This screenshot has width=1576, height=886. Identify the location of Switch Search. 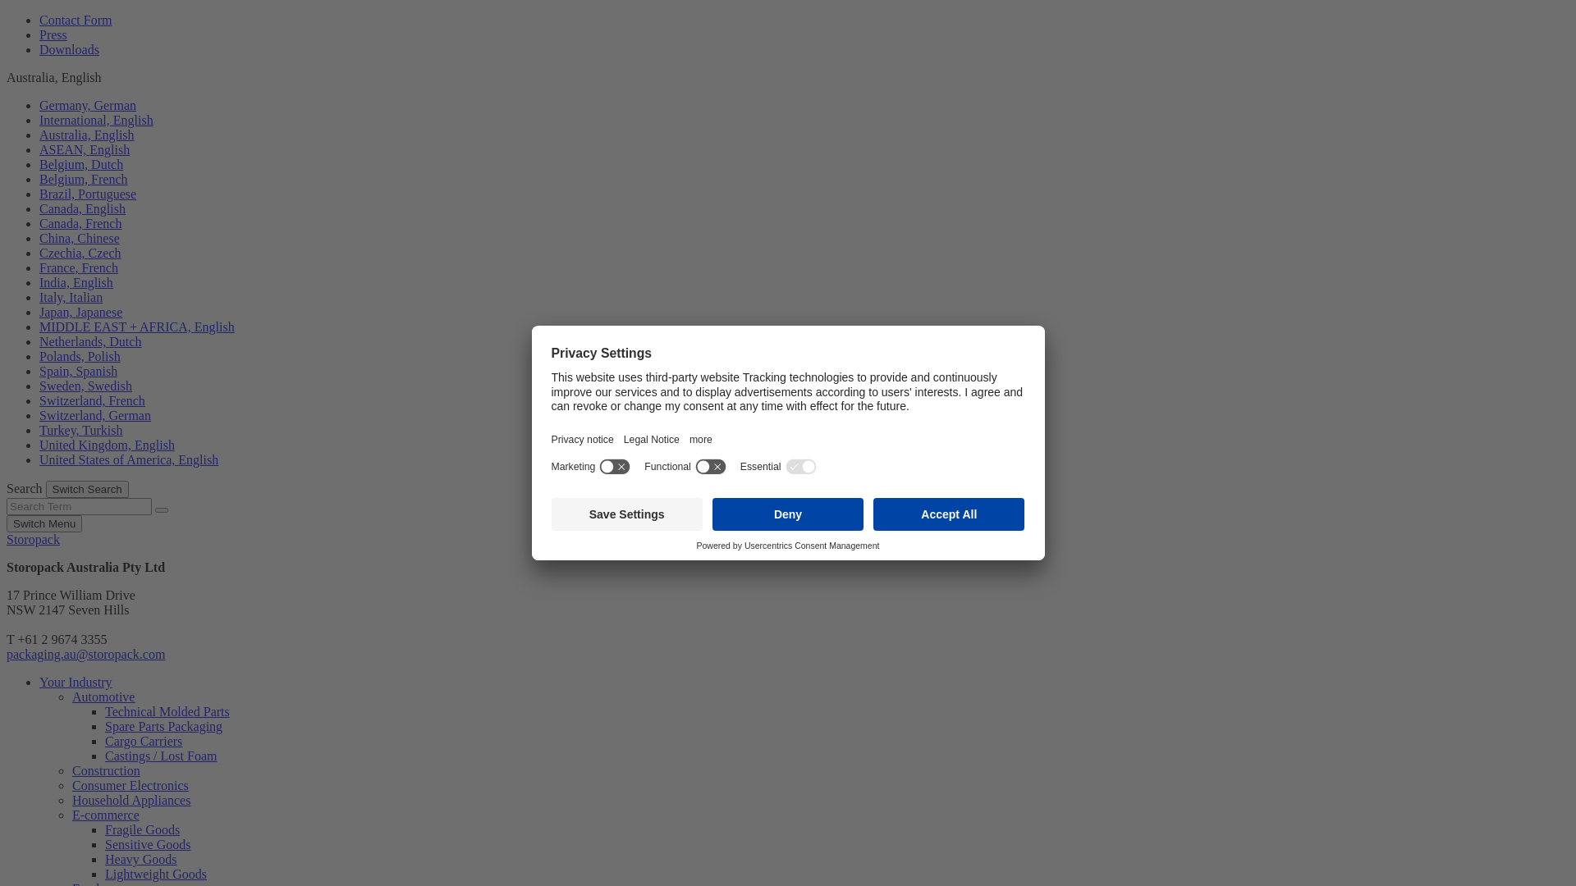
(87, 489).